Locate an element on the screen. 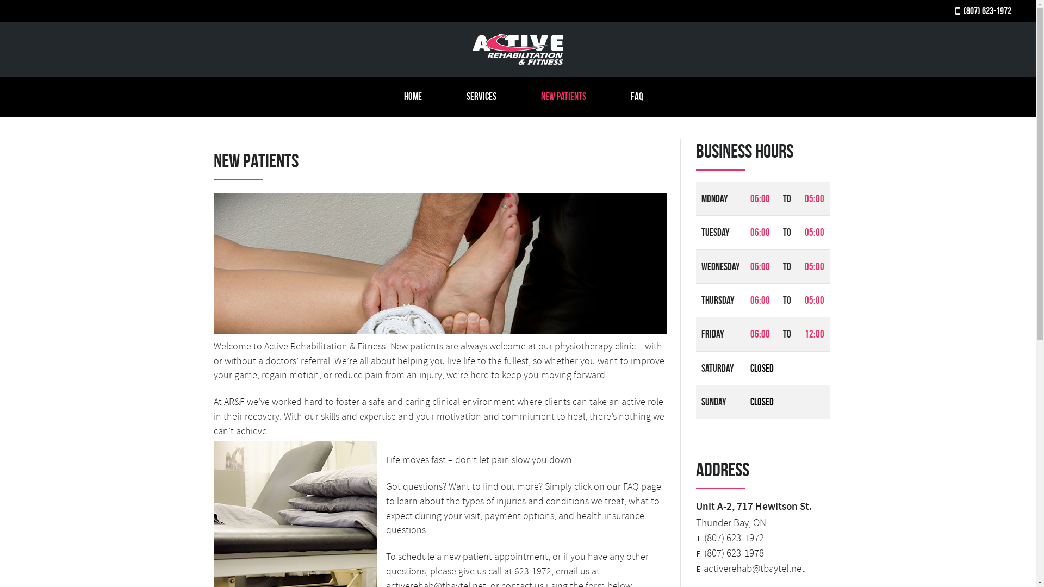 The image size is (1044, 587). Home is located at coordinates (418, 97).